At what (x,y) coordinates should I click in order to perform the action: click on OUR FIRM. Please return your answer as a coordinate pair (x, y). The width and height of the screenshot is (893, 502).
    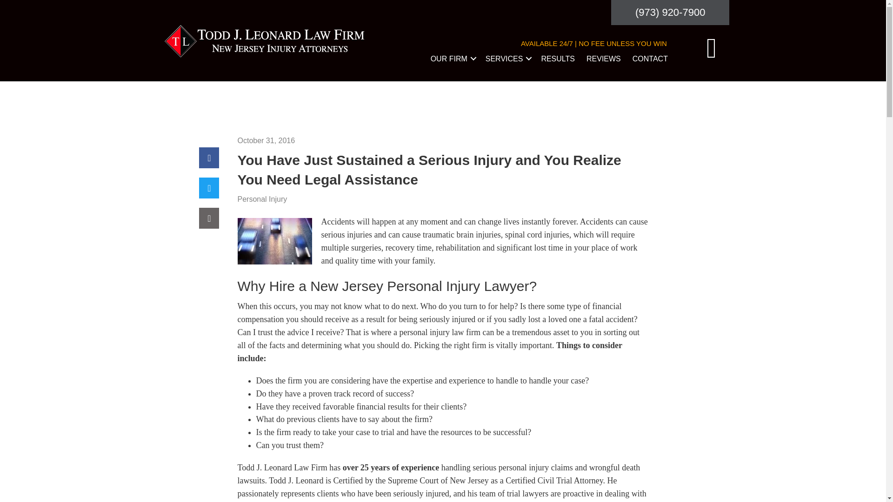
    Looking at the image, I should click on (452, 65).